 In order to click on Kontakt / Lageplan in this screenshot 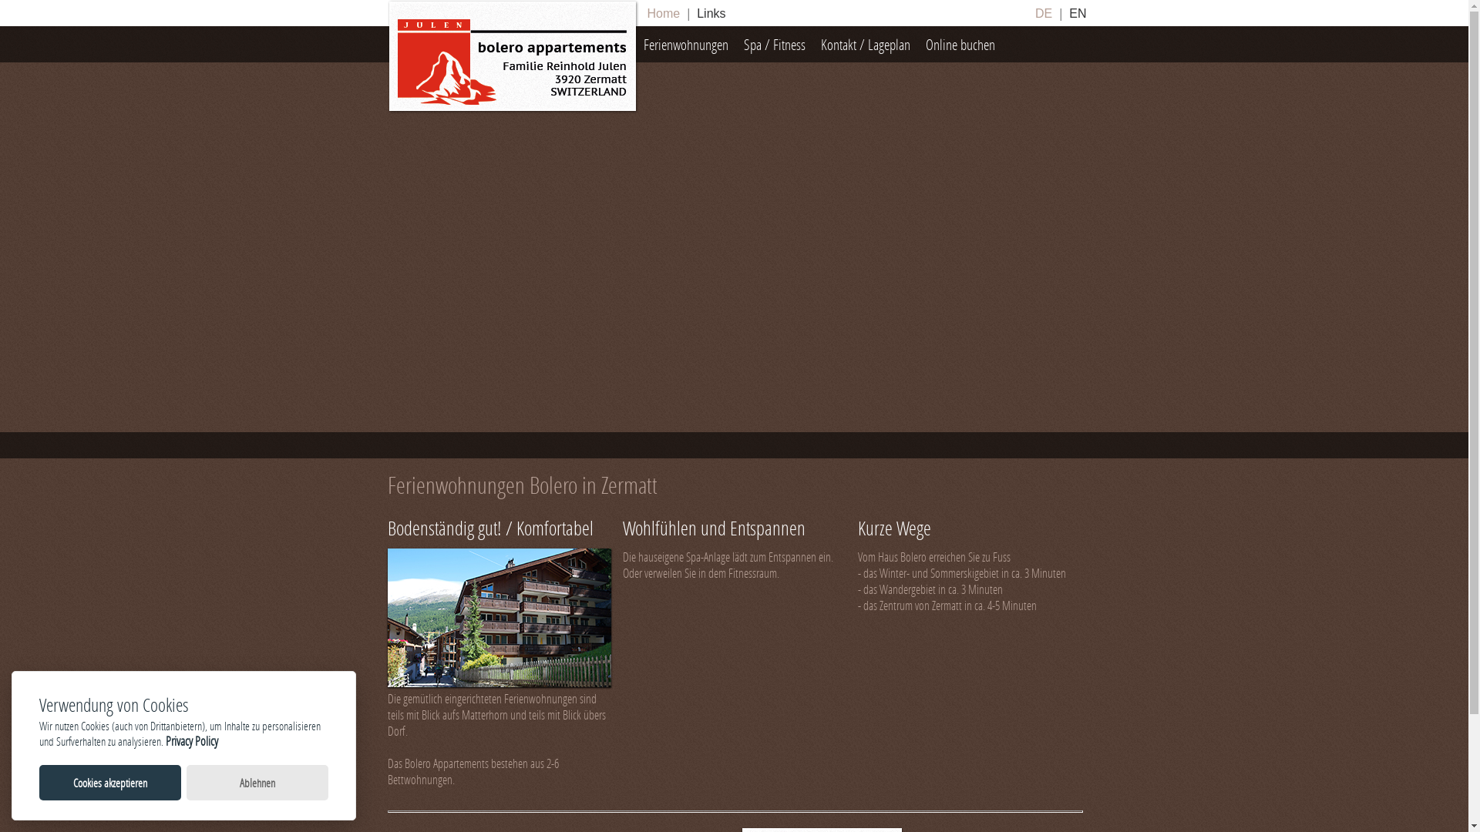, I will do `click(865, 45)`.